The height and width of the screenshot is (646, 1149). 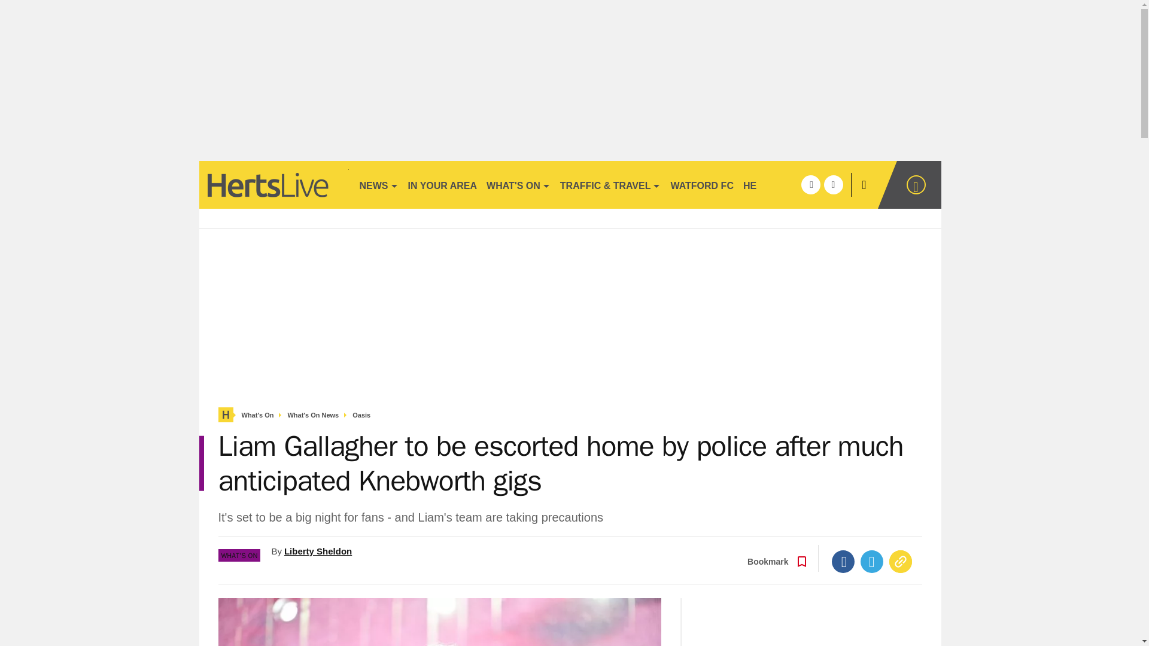 I want to click on facebook, so click(x=810, y=184).